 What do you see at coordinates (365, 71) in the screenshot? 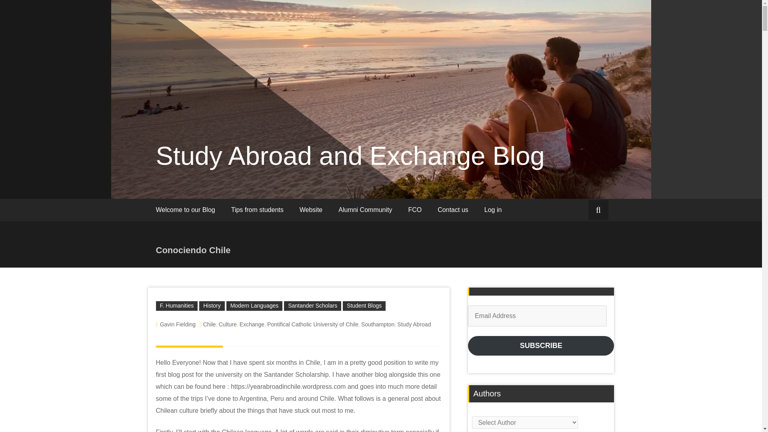
I see `Alumni Community` at bounding box center [365, 71].